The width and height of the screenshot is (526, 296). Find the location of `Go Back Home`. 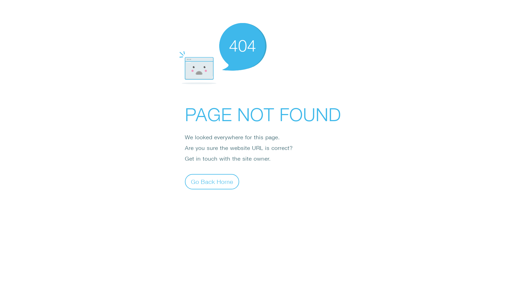

Go Back Home is located at coordinates (212, 181).